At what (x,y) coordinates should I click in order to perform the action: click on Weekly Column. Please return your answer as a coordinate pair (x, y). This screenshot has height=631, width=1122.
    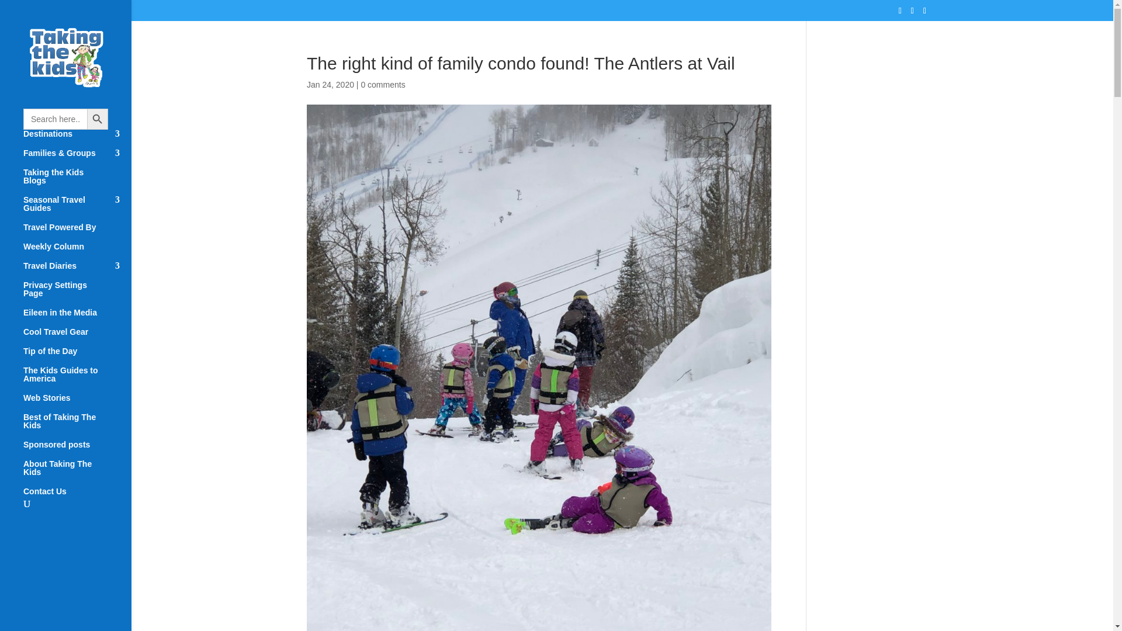
    Looking at the image, I should click on (77, 252).